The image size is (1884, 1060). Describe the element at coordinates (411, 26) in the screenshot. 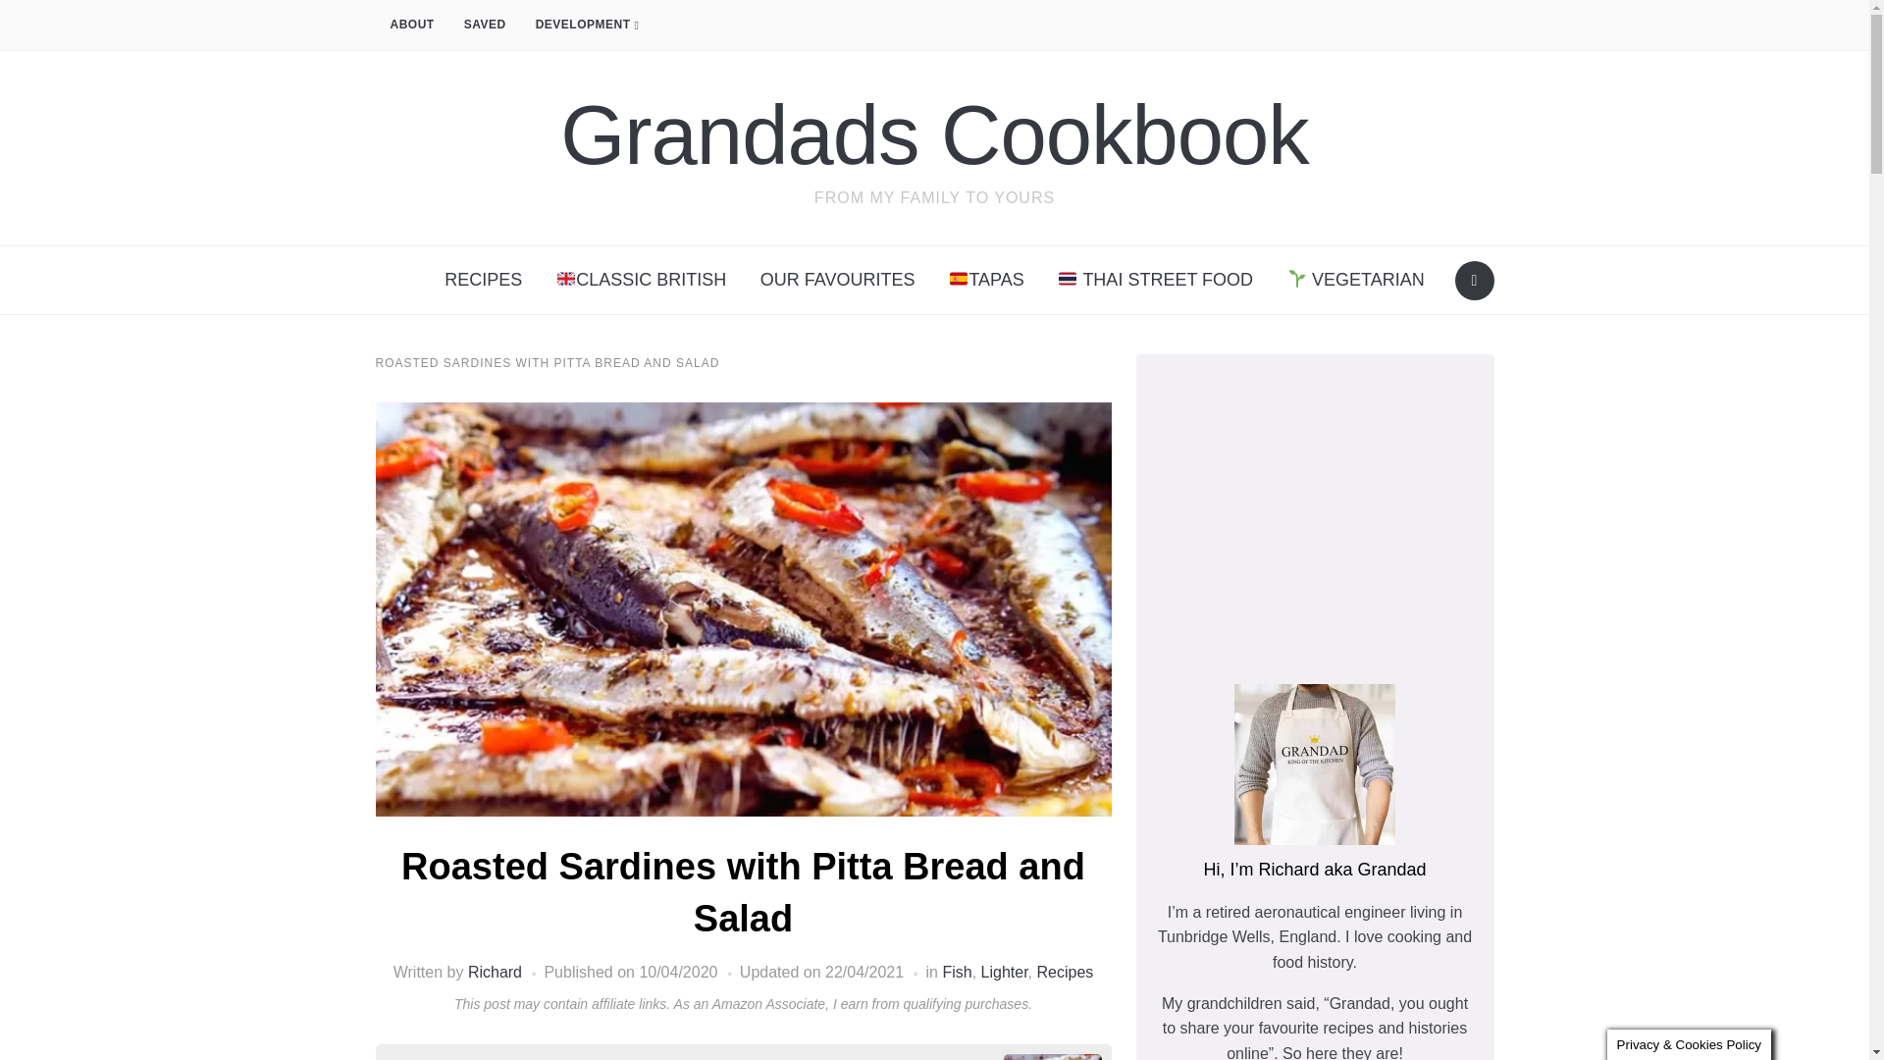

I see `ABOUT` at that location.